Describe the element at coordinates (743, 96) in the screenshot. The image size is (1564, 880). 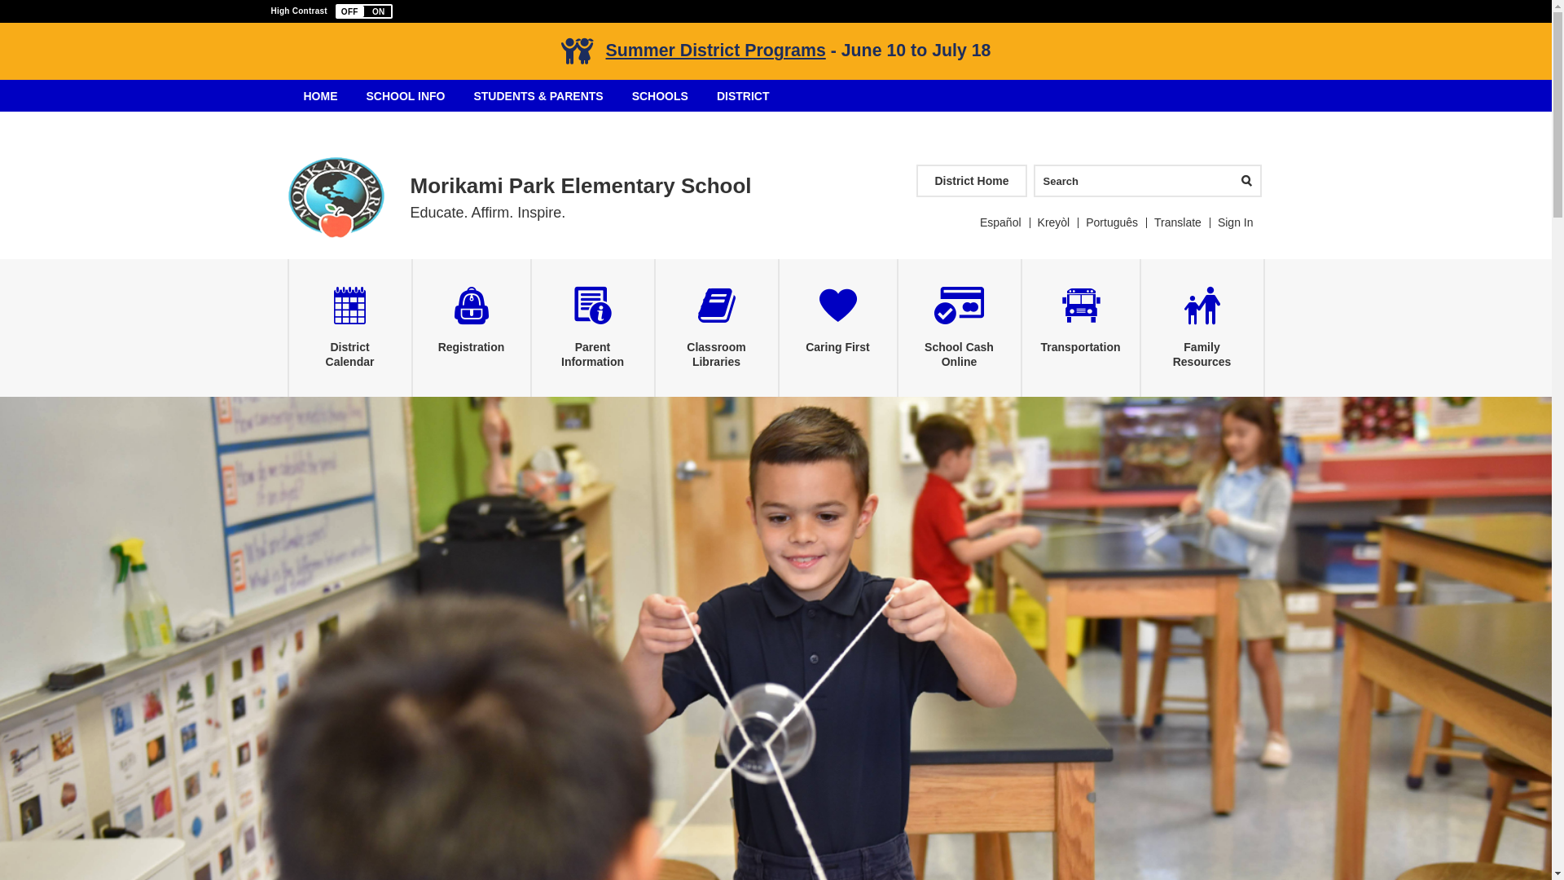
I see `DISTRICT` at that location.